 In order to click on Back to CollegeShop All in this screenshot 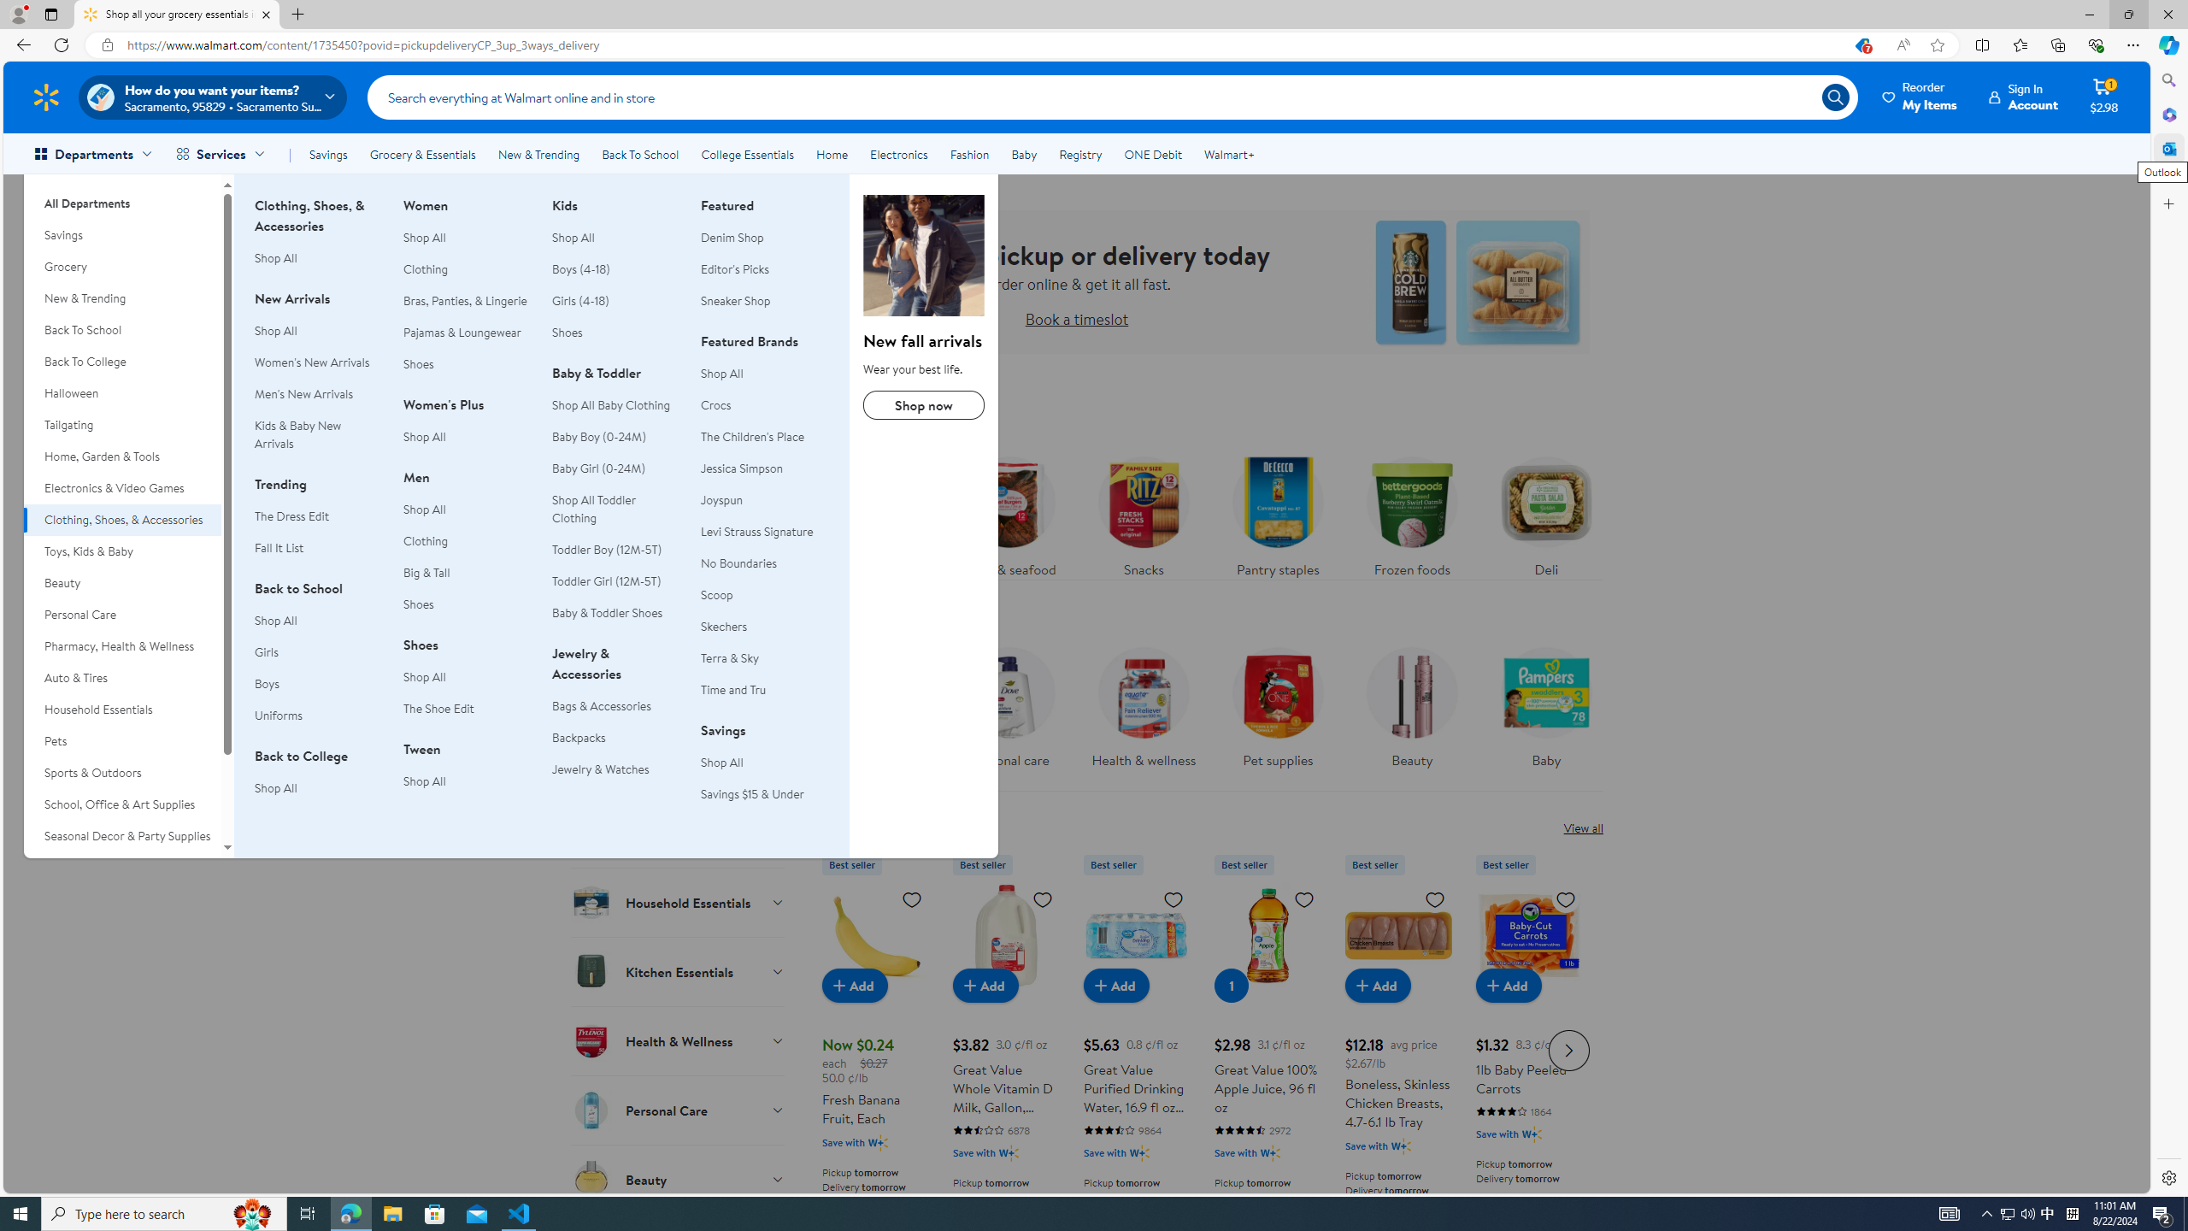, I will do `click(318, 781)`.